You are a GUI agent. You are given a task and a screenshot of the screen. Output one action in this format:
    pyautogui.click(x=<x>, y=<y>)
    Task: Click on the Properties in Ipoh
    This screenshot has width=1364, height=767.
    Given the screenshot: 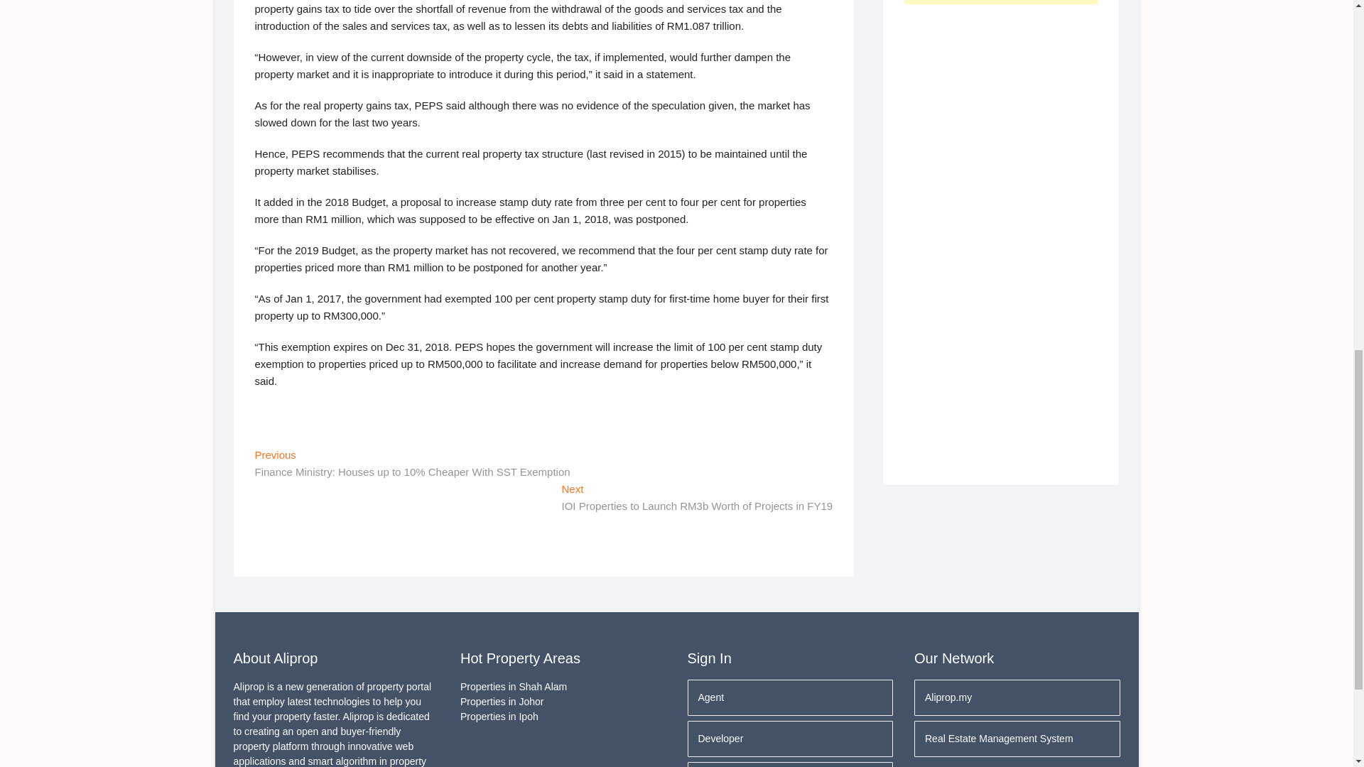 What is the action you would take?
    pyautogui.click(x=563, y=717)
    